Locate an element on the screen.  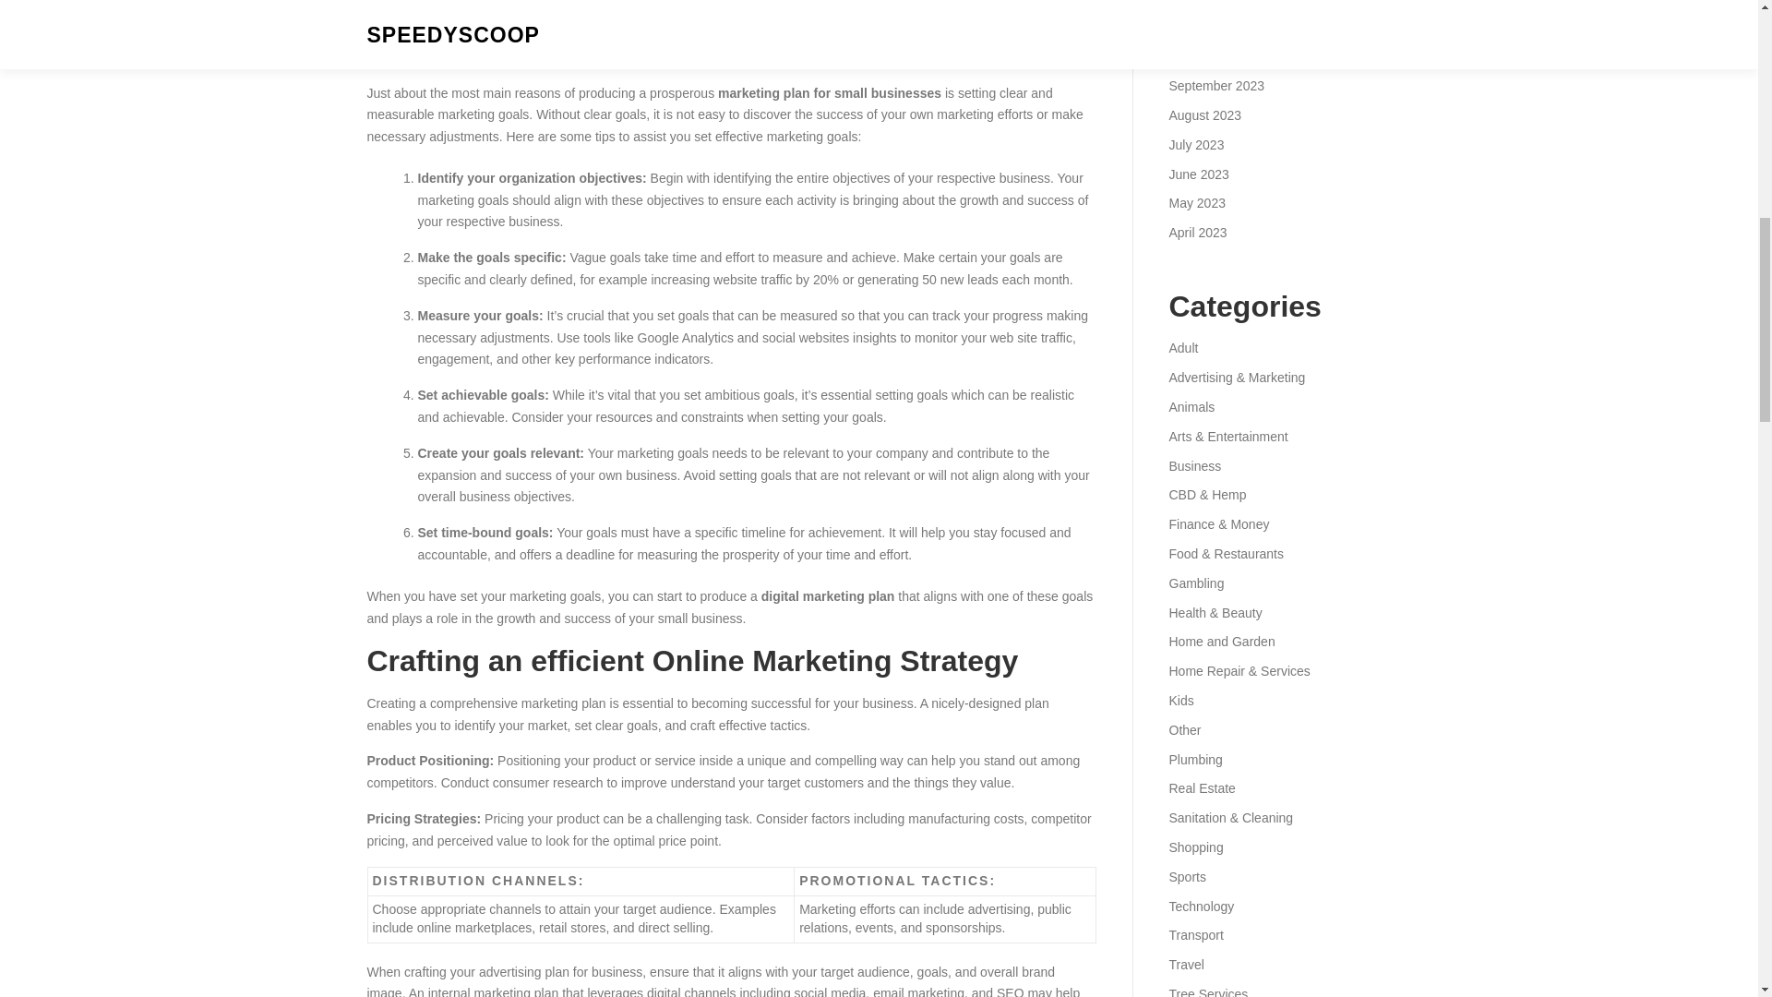
May 2023 is located at coordinates (1196, 202).